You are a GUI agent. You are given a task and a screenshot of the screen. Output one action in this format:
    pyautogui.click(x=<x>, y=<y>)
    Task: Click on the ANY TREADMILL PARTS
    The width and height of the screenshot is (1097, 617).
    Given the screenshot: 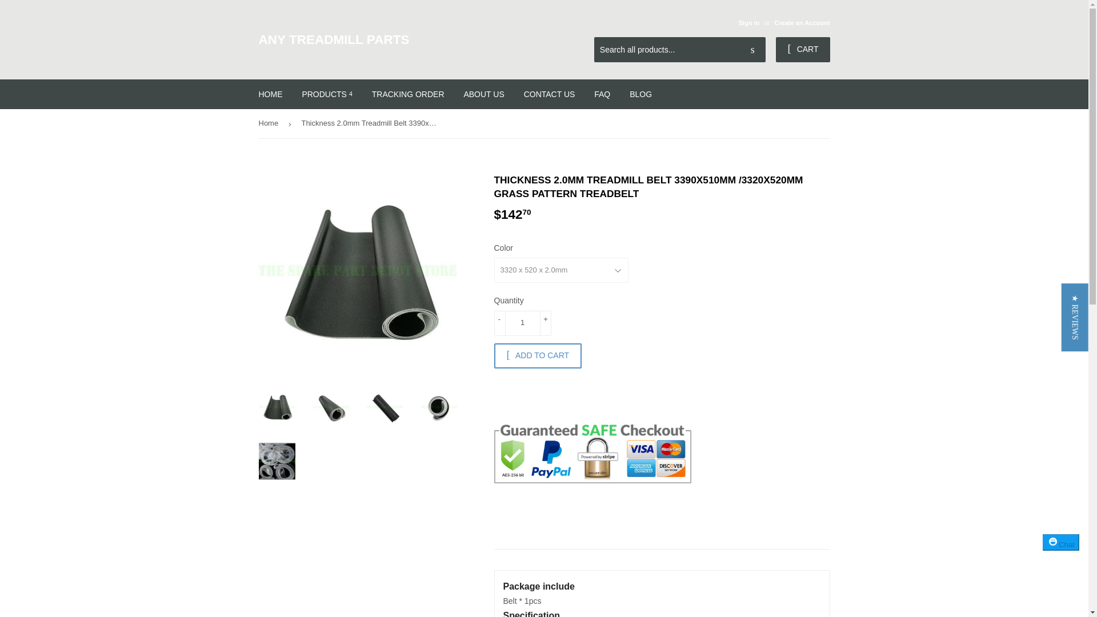 What is the action you would take?
    pyautogui.click(x=401, y=40)
    